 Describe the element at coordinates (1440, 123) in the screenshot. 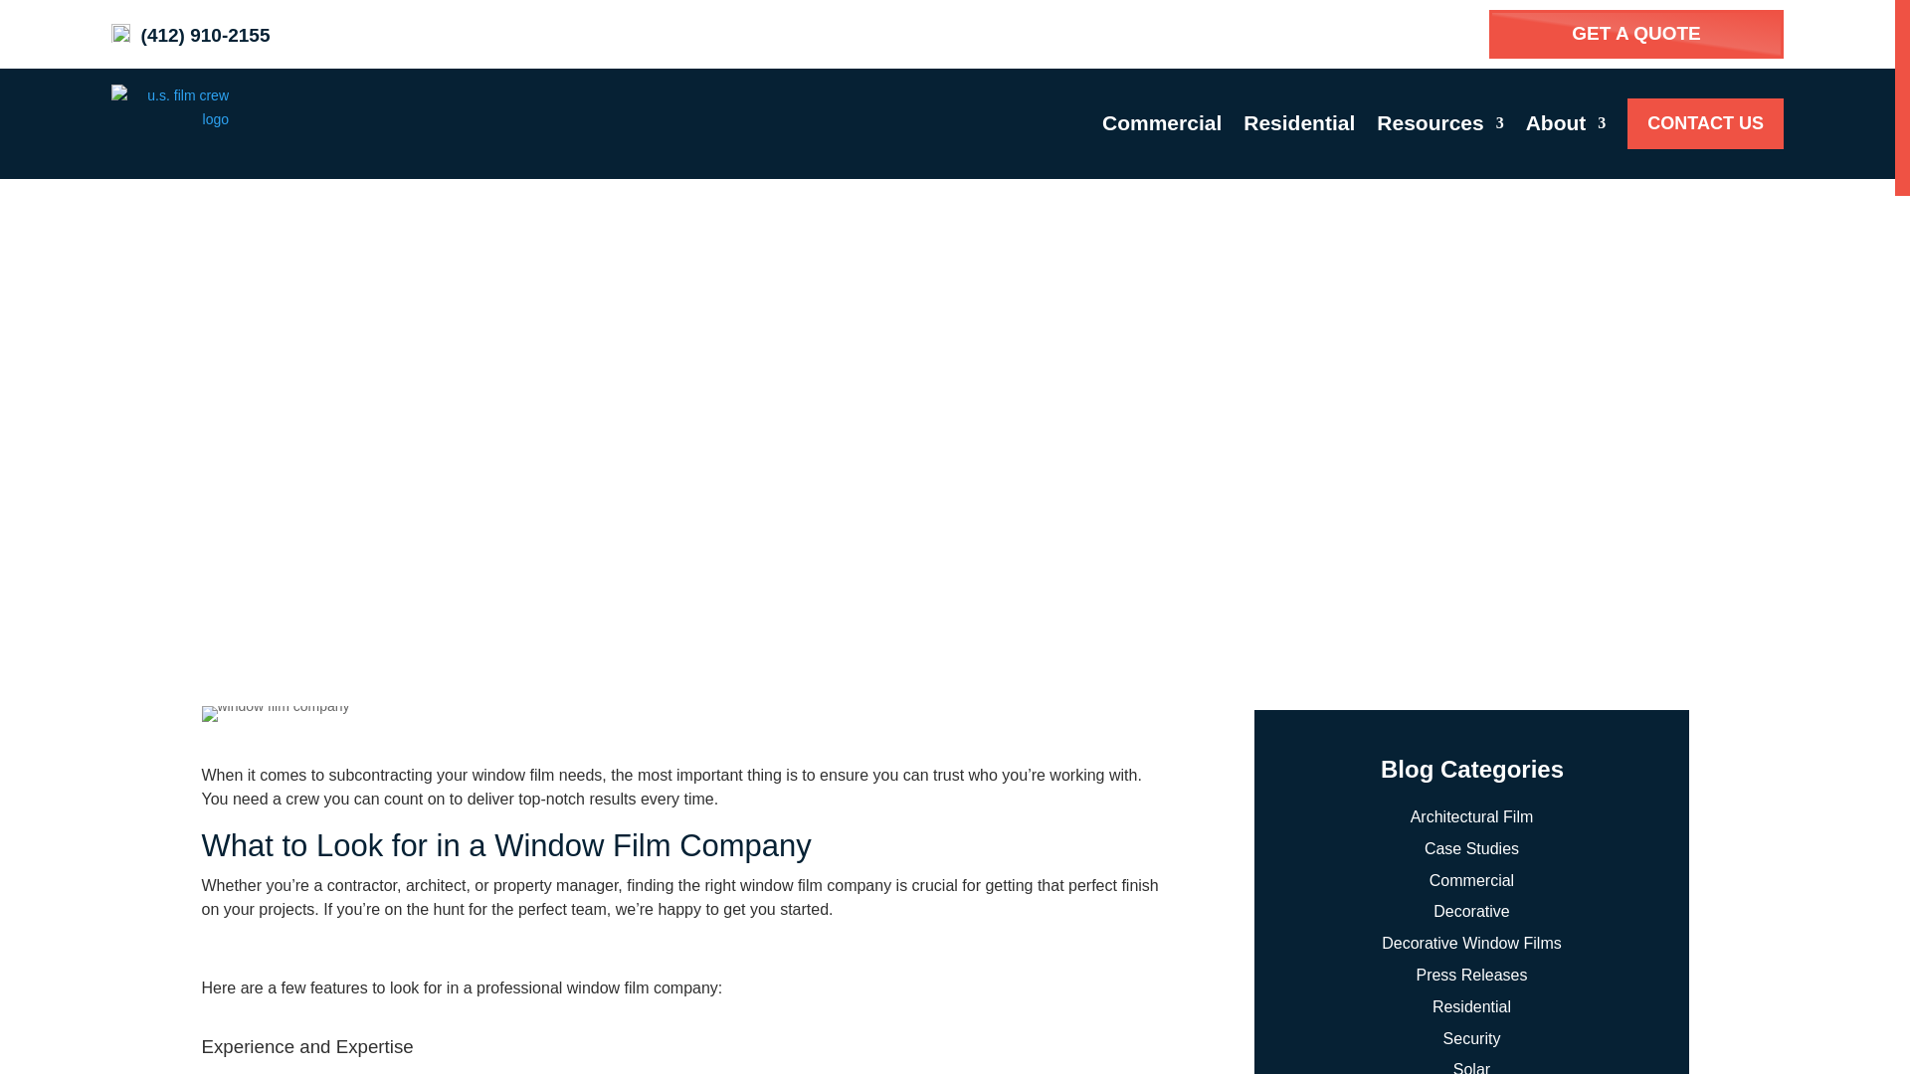

I see `Resources` at that location.